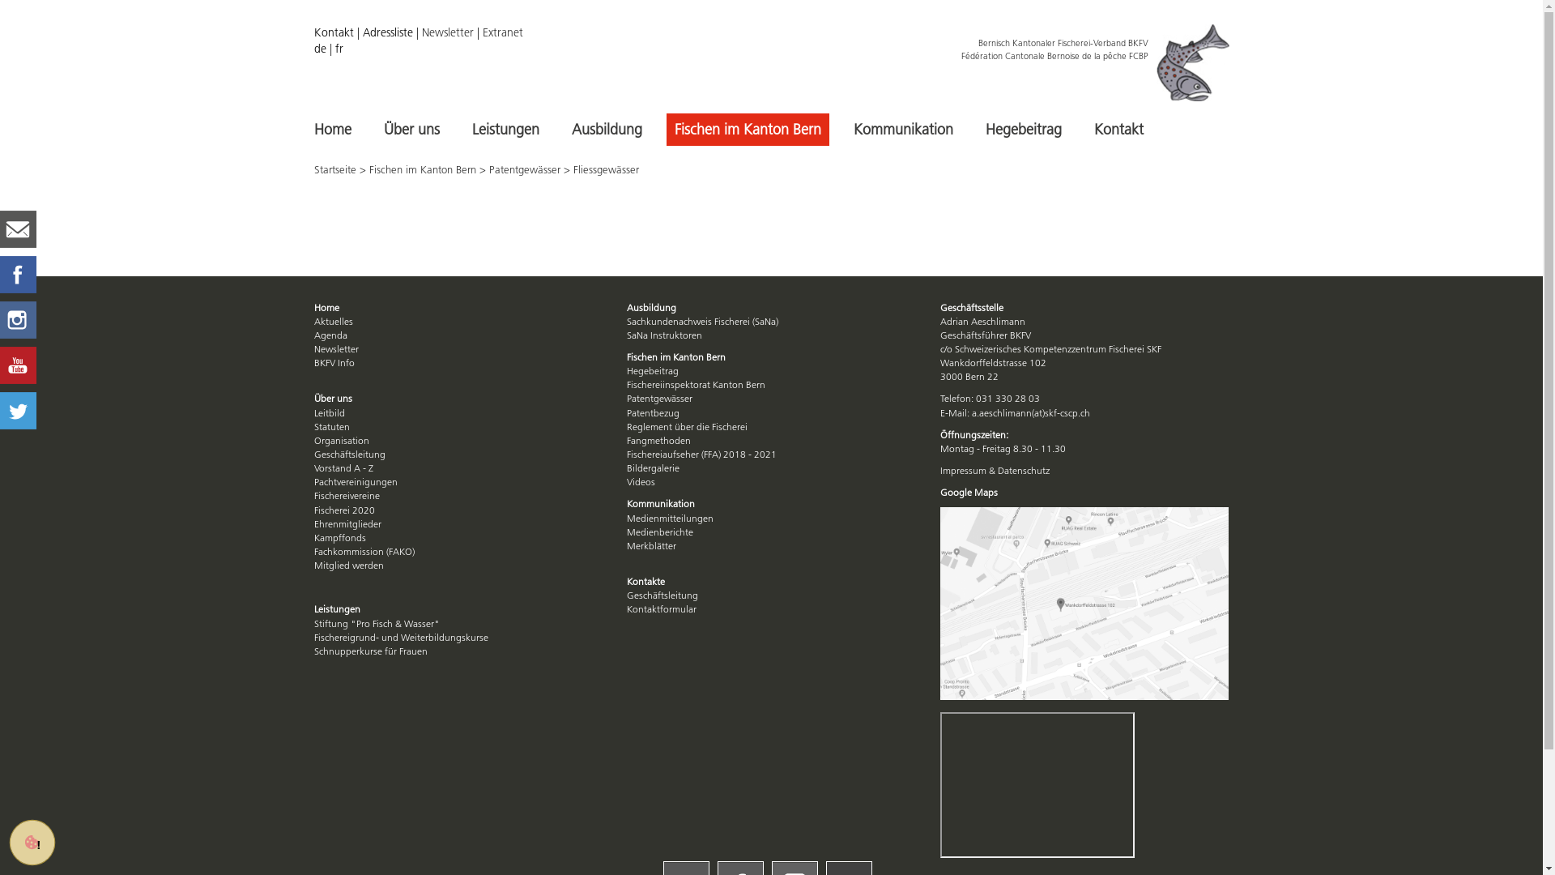  I want to click on de, so click(321, 49).